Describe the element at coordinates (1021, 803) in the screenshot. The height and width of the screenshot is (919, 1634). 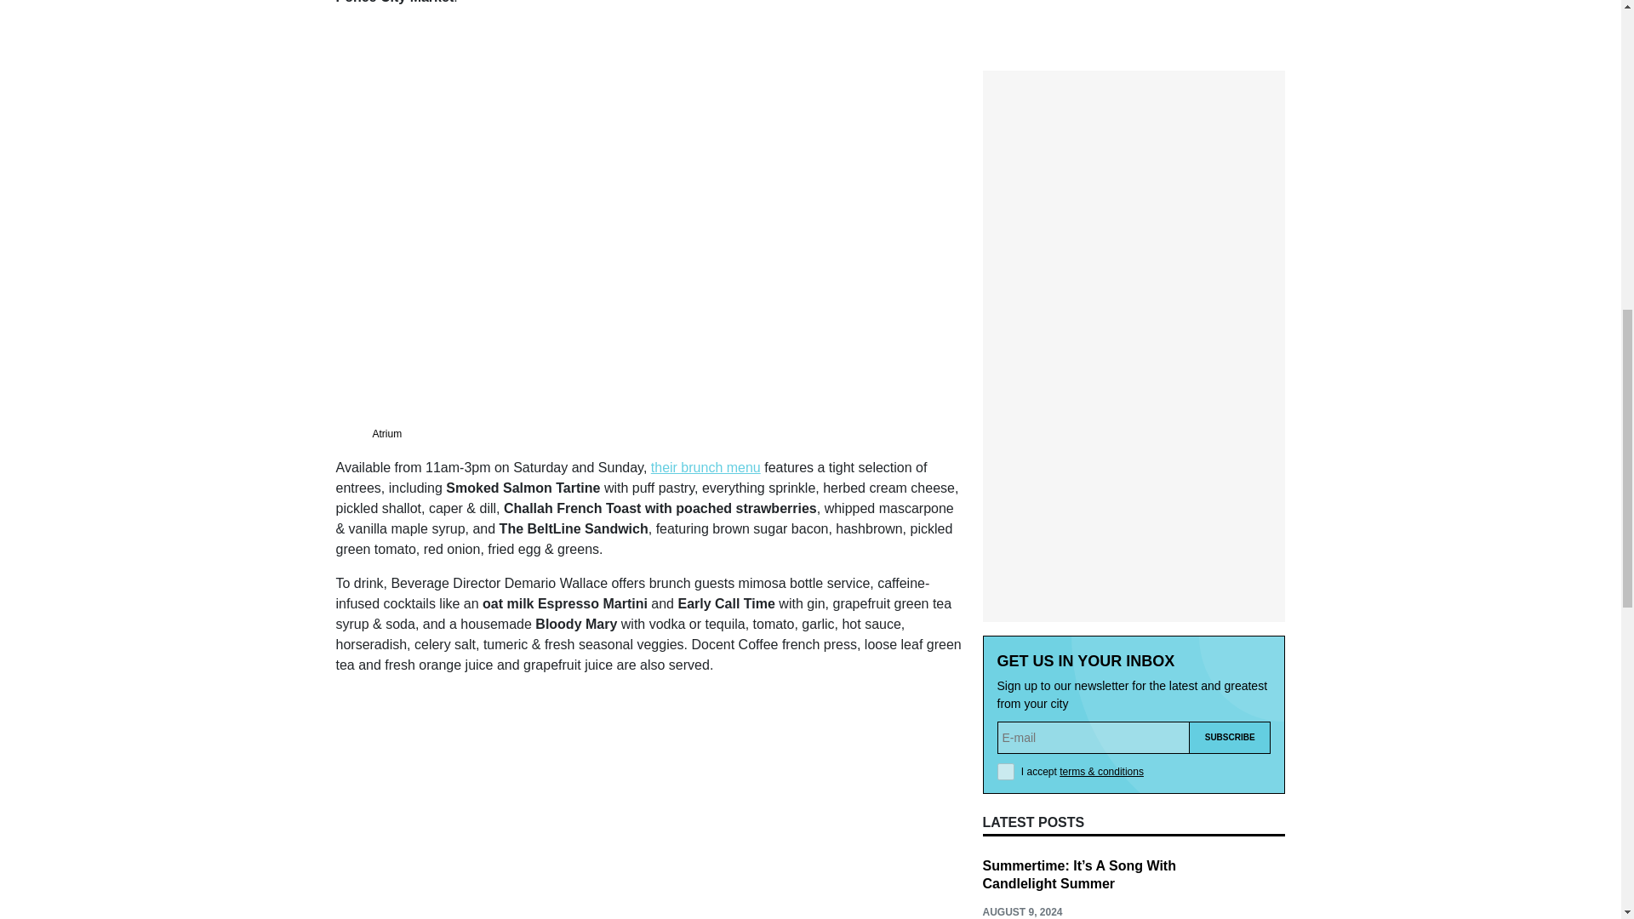
I see `AUGUST 8, 2024` at that location.